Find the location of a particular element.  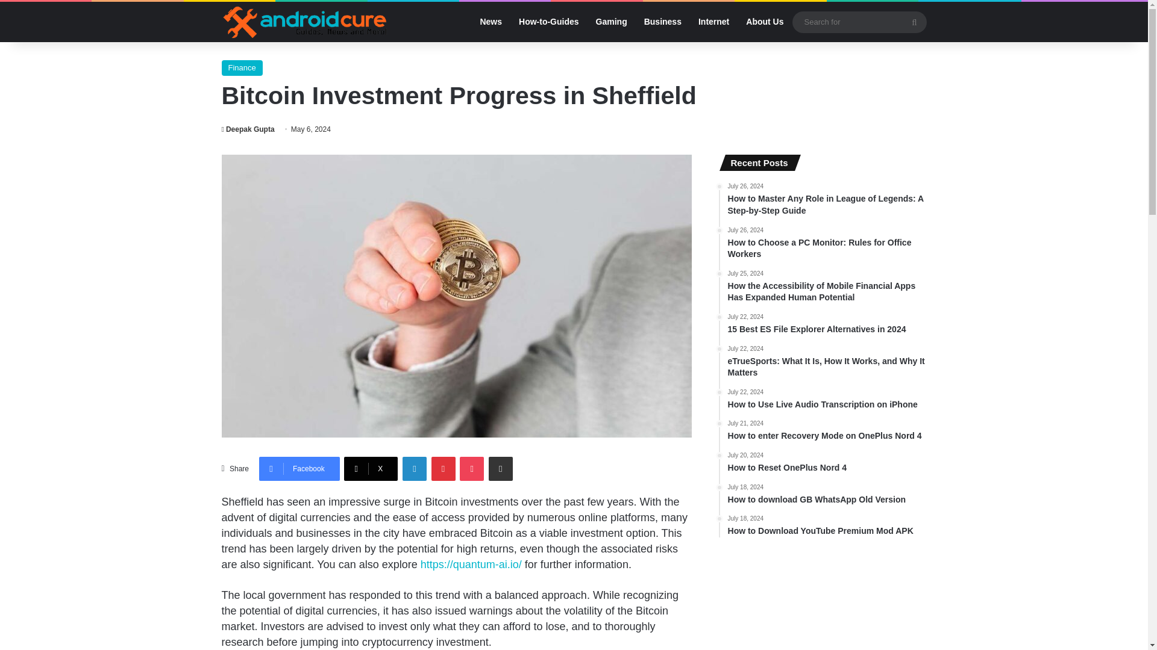

Share via Email is located at coordinates (500, 469).